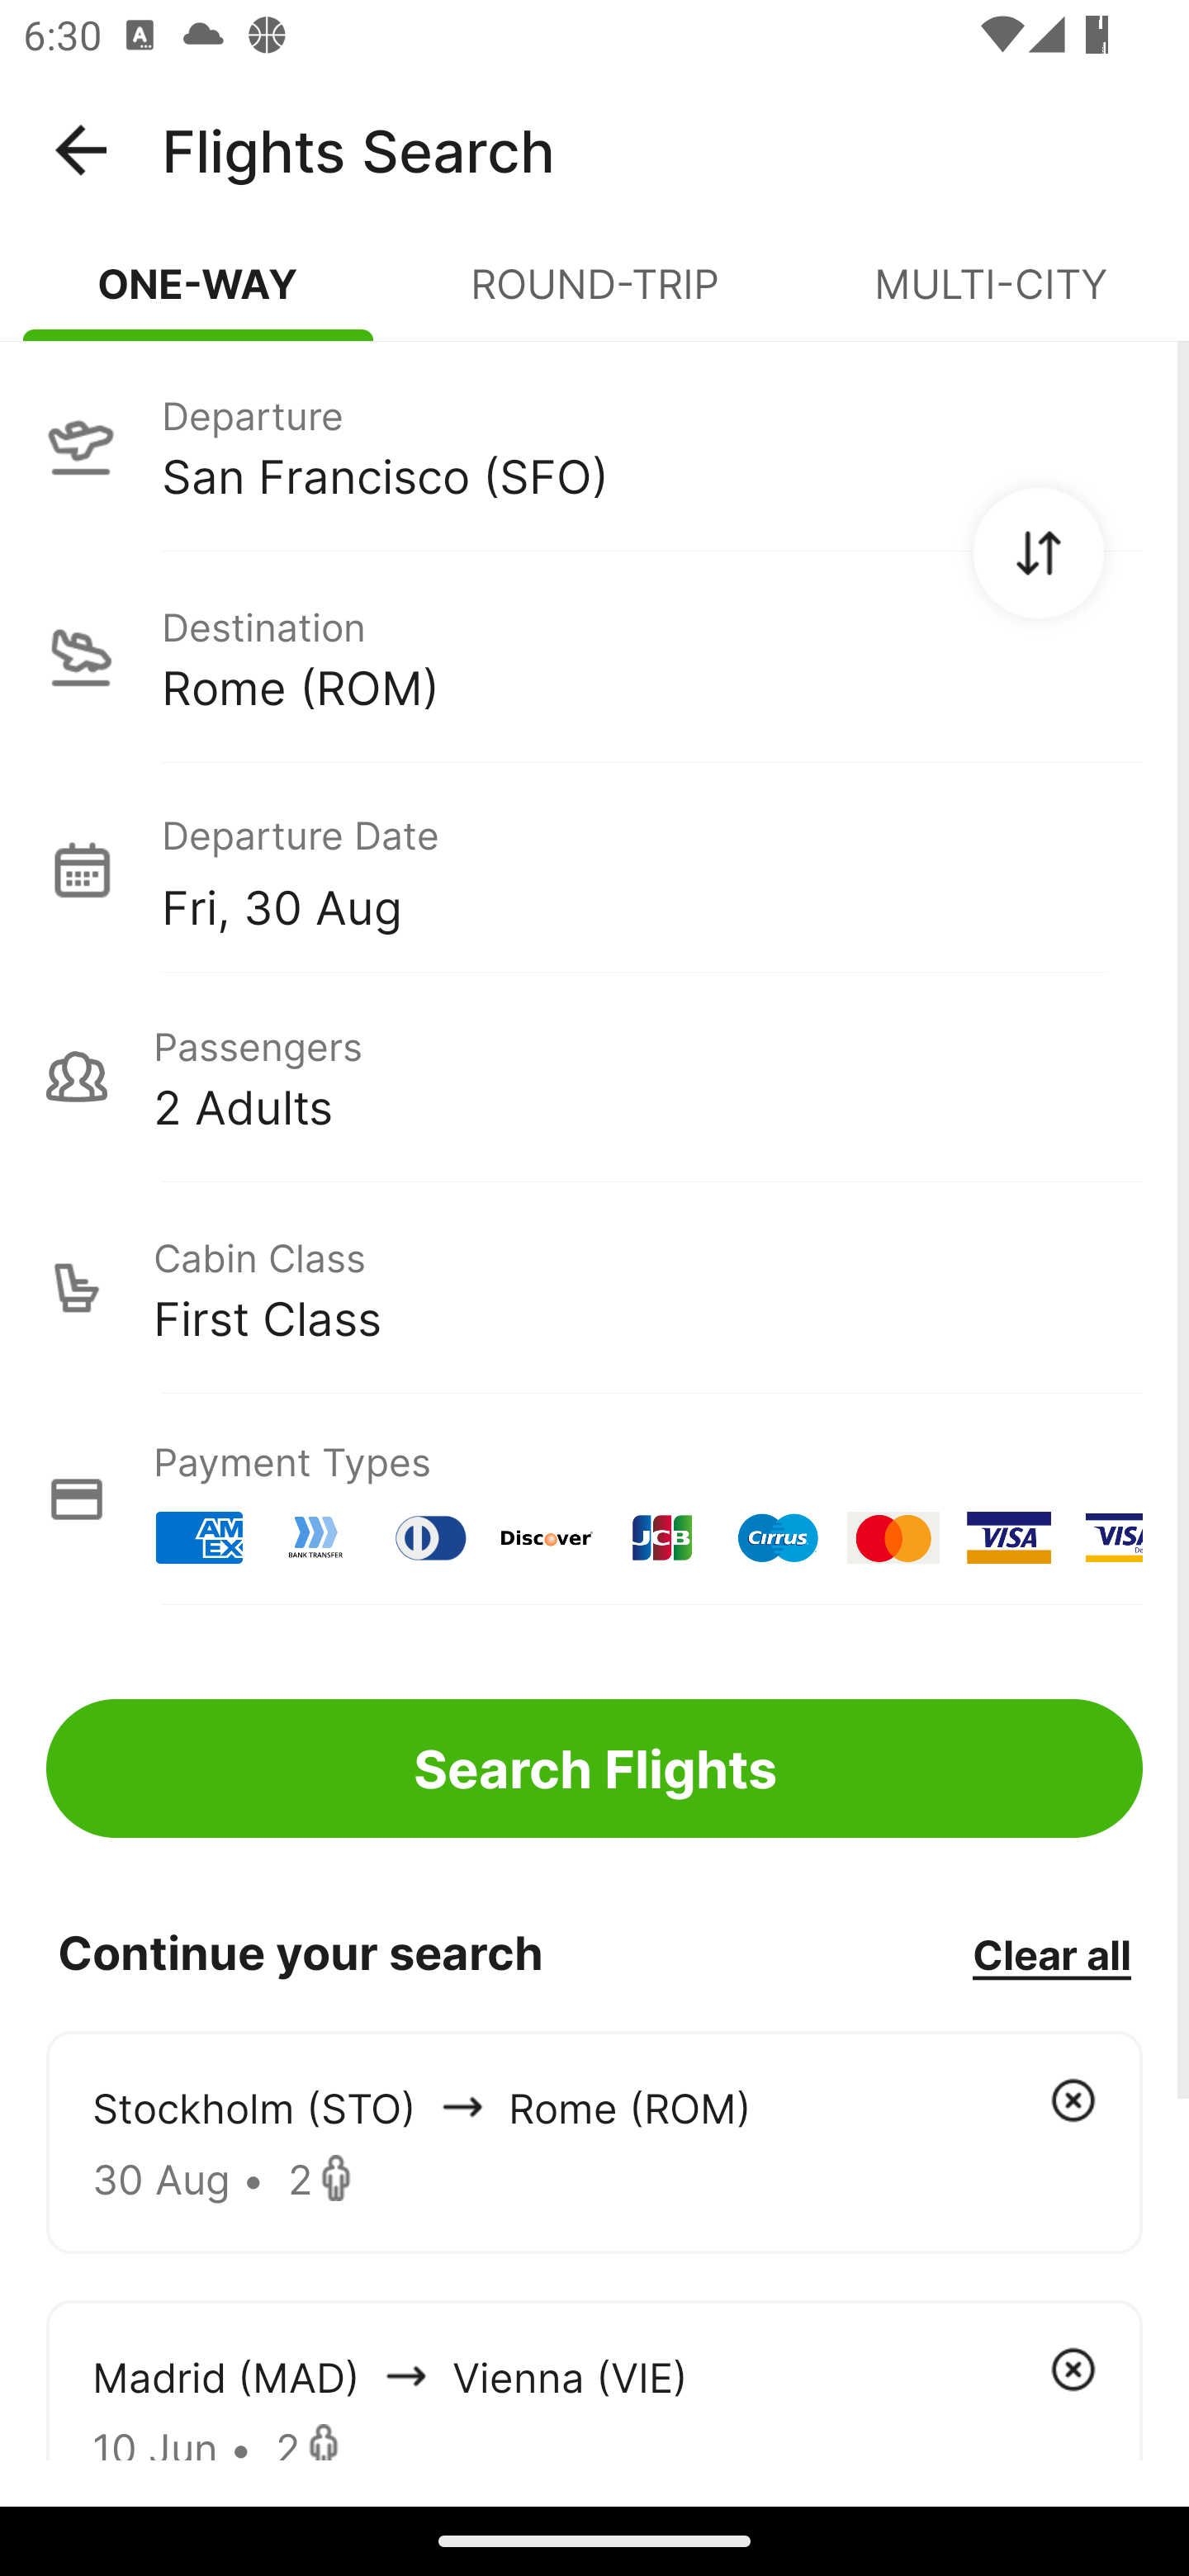 Image resolution: width=1189 pixels, height=2576 pixels. Describe the element at coordinates (594, 657) in the screenshot. I see `Destination Rome (ROM)` at that location.